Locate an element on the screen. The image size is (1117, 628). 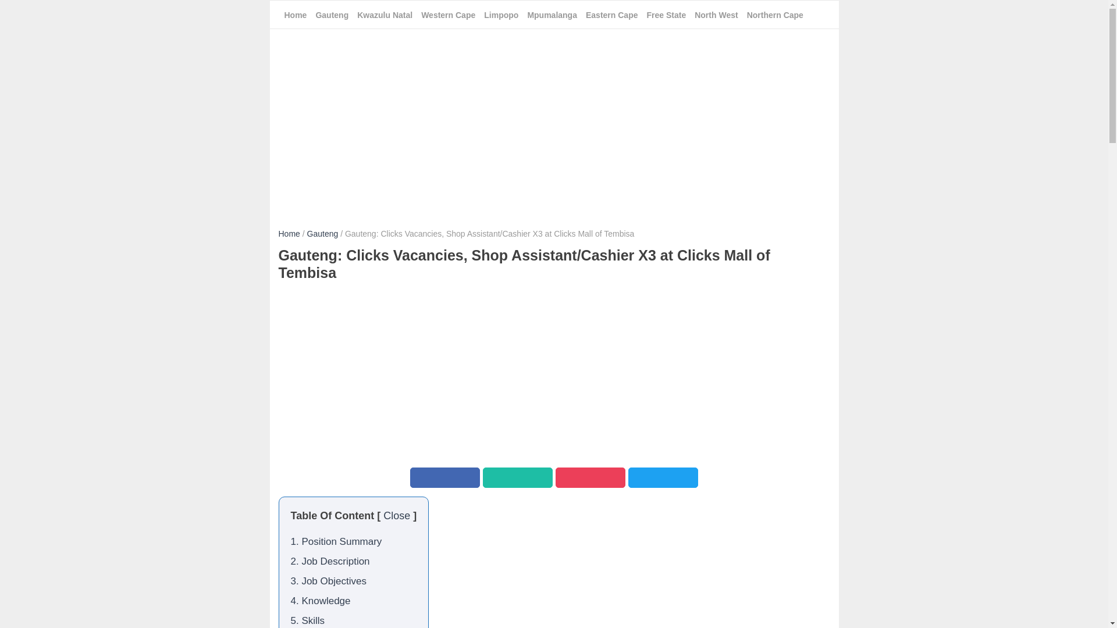
4. Knowledge is located at coordinates (320, 601).